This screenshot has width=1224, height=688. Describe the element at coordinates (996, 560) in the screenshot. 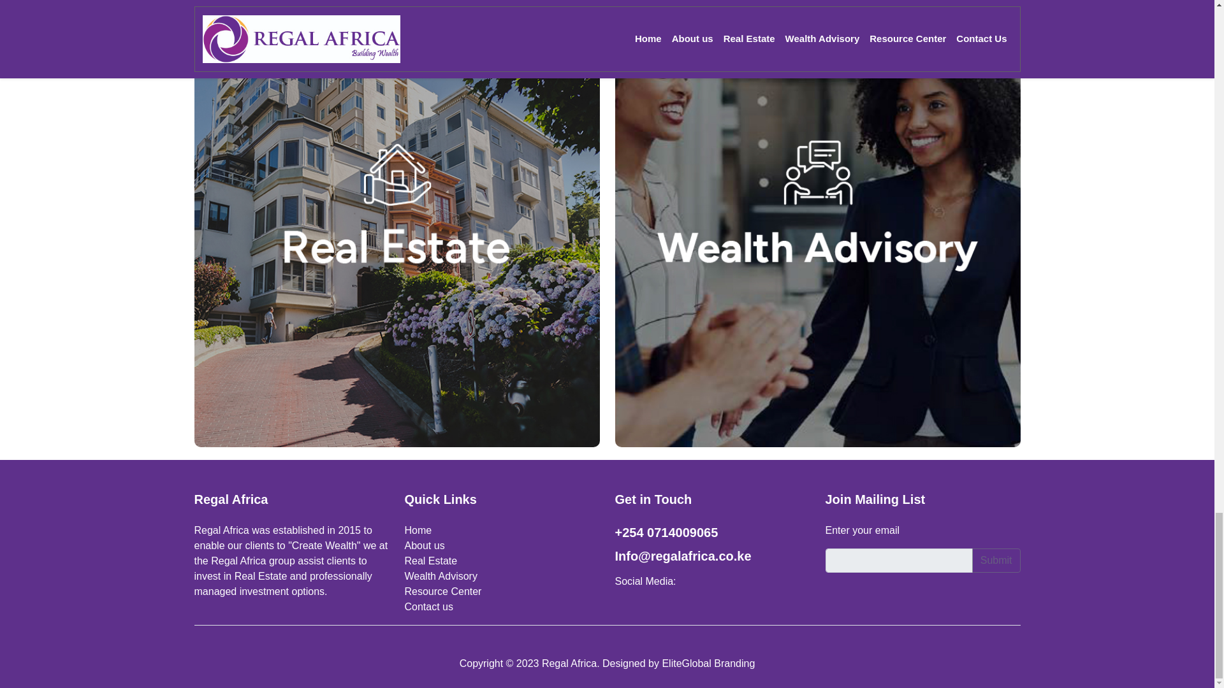

I see `Submit` at that location.